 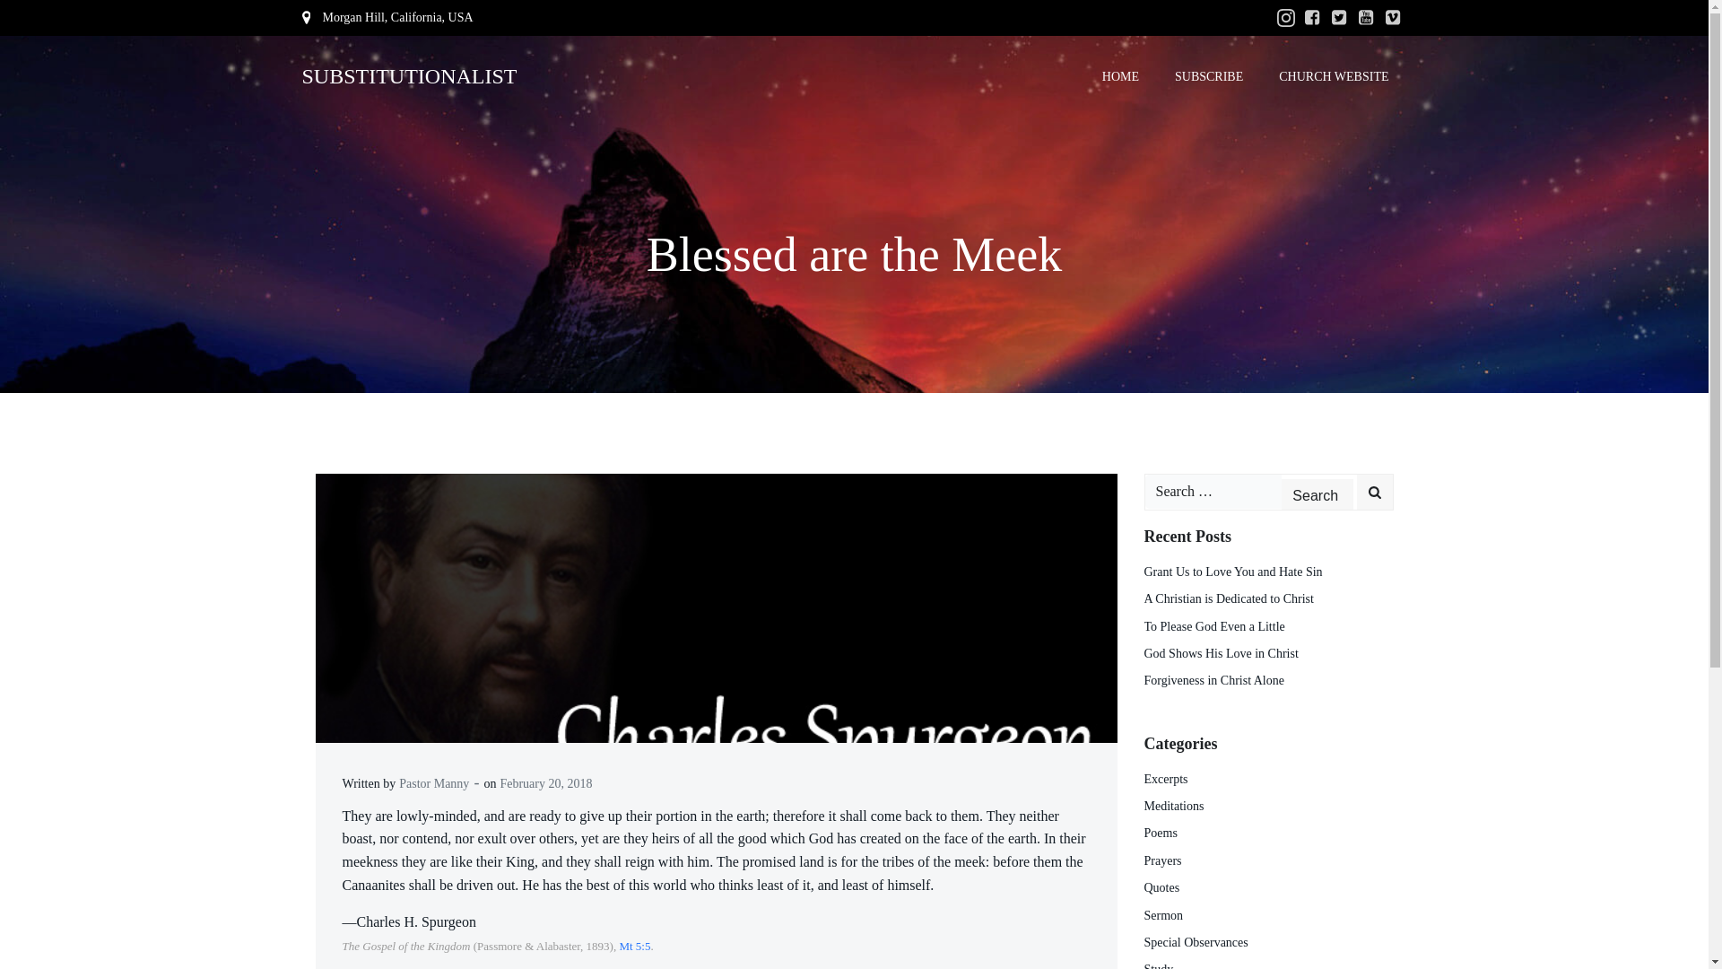 What do you see at coordinates (1174, 806) in the screenshot?
I see `Meditations` at bounding box center [1174, 806].